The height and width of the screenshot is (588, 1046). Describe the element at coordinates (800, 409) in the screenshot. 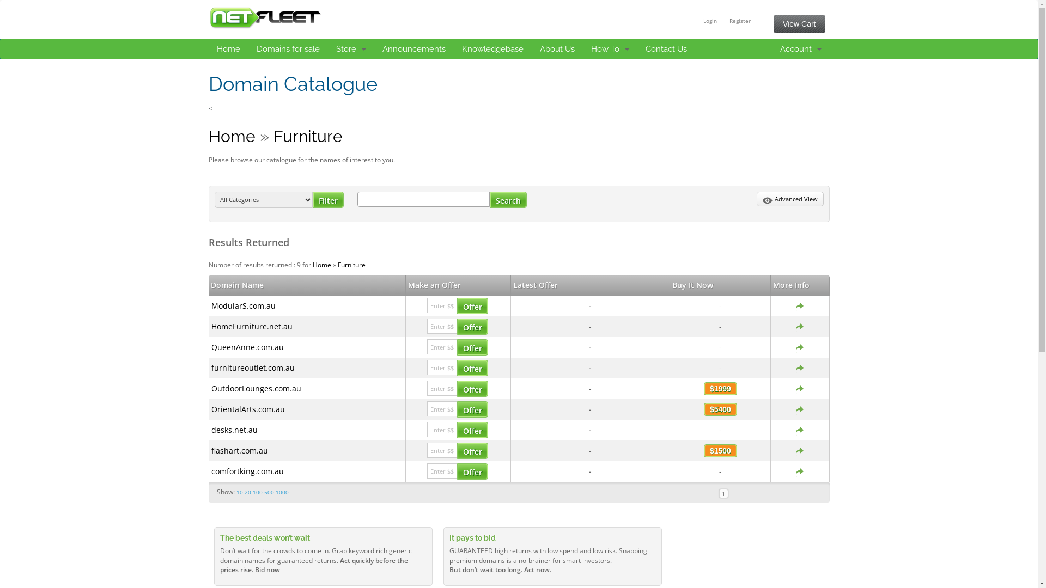

I see `View OrientalArts.com.au` at that location.